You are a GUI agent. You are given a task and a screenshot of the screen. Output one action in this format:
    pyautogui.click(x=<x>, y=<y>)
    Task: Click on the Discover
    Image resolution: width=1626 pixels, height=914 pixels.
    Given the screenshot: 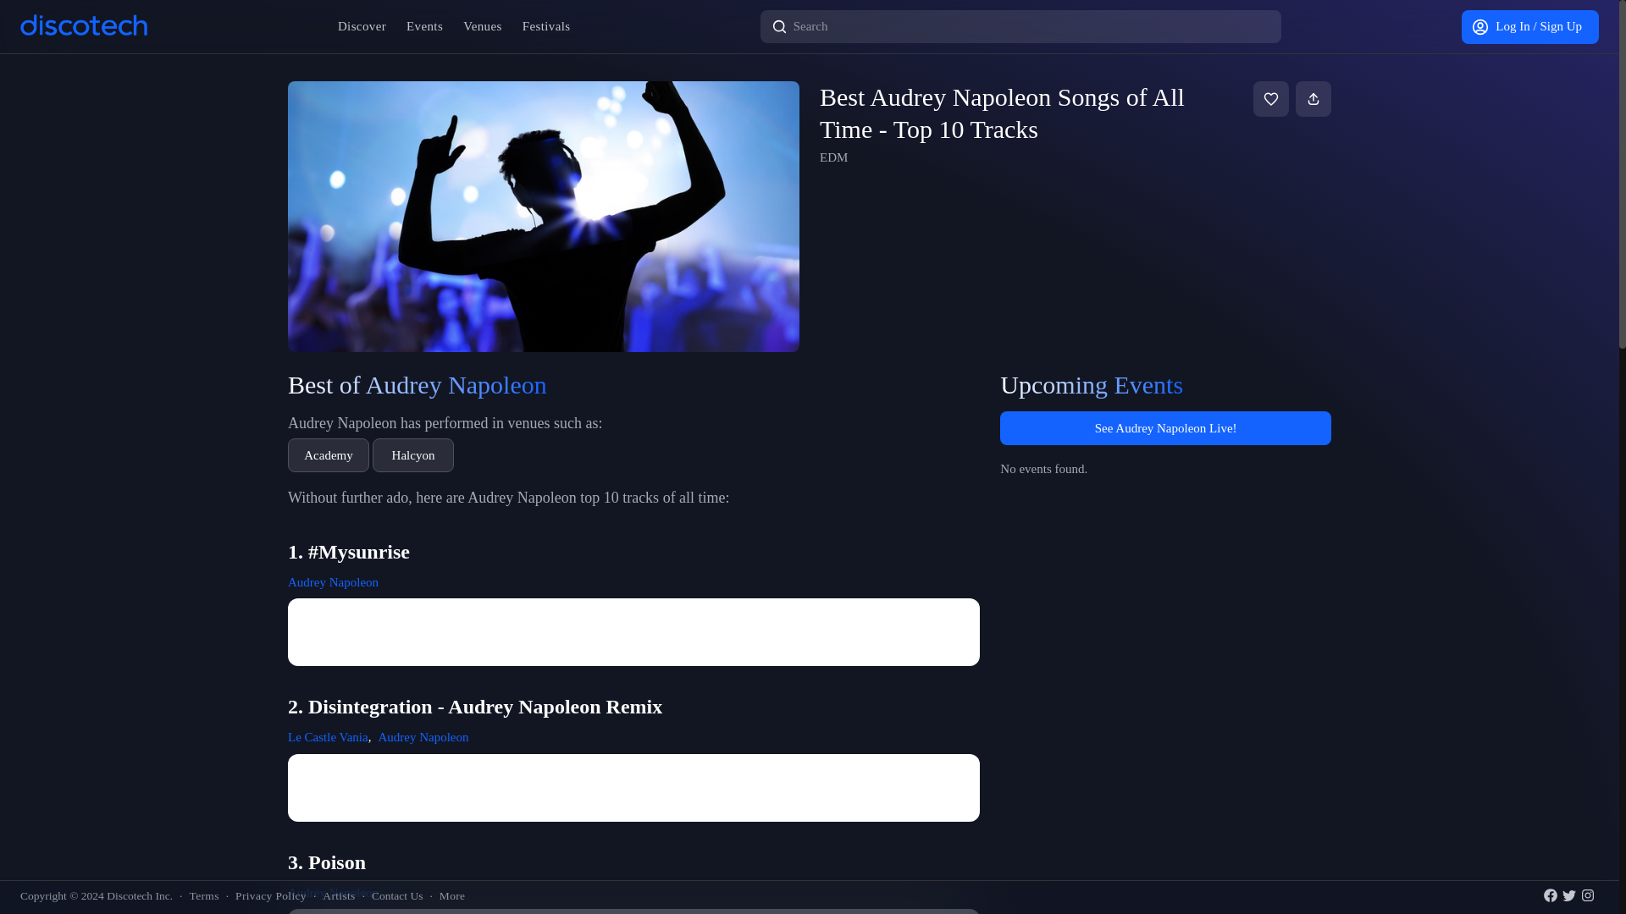 What is the action you would take?
    pyautogui.click(x=362, y=25)
    